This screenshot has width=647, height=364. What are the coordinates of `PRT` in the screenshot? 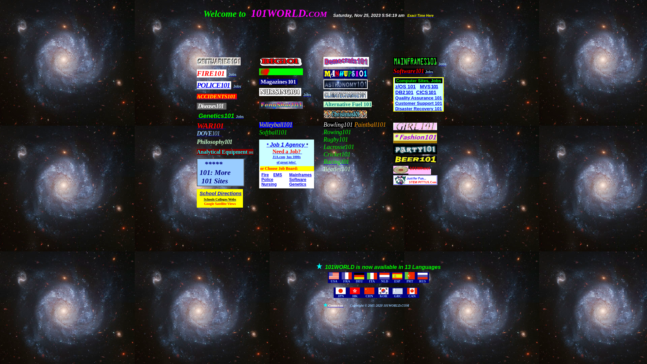 It's located at (410, 281).